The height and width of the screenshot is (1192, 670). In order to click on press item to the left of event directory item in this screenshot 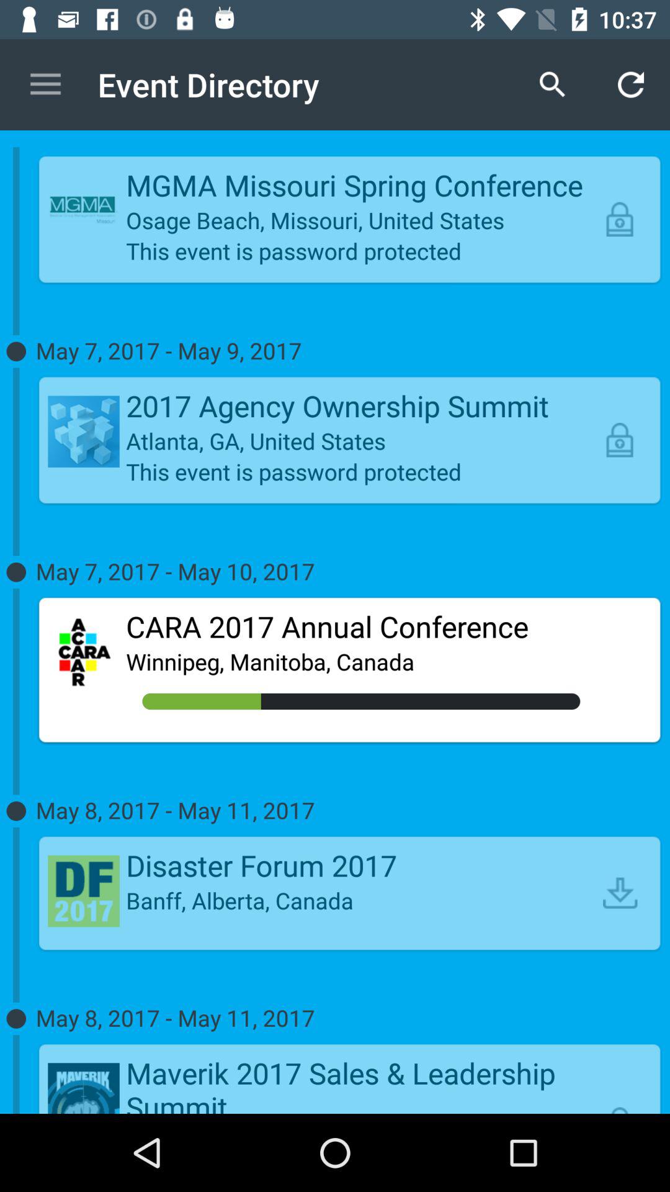, I will do `click(45, 84)`.